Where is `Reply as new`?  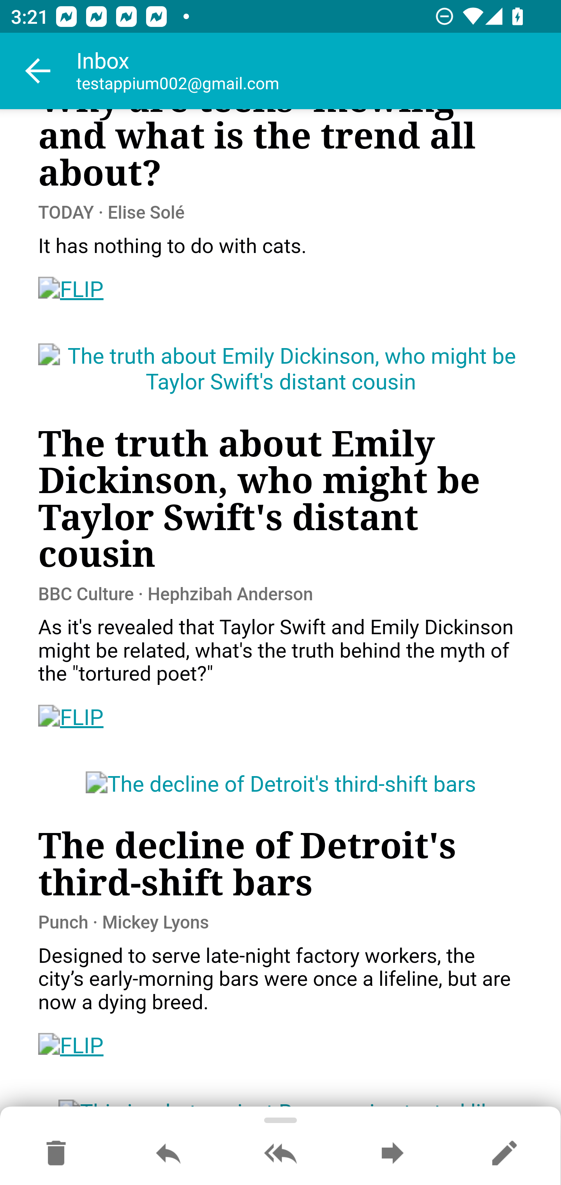 Reply as new is located at coordinates (504, 1154).